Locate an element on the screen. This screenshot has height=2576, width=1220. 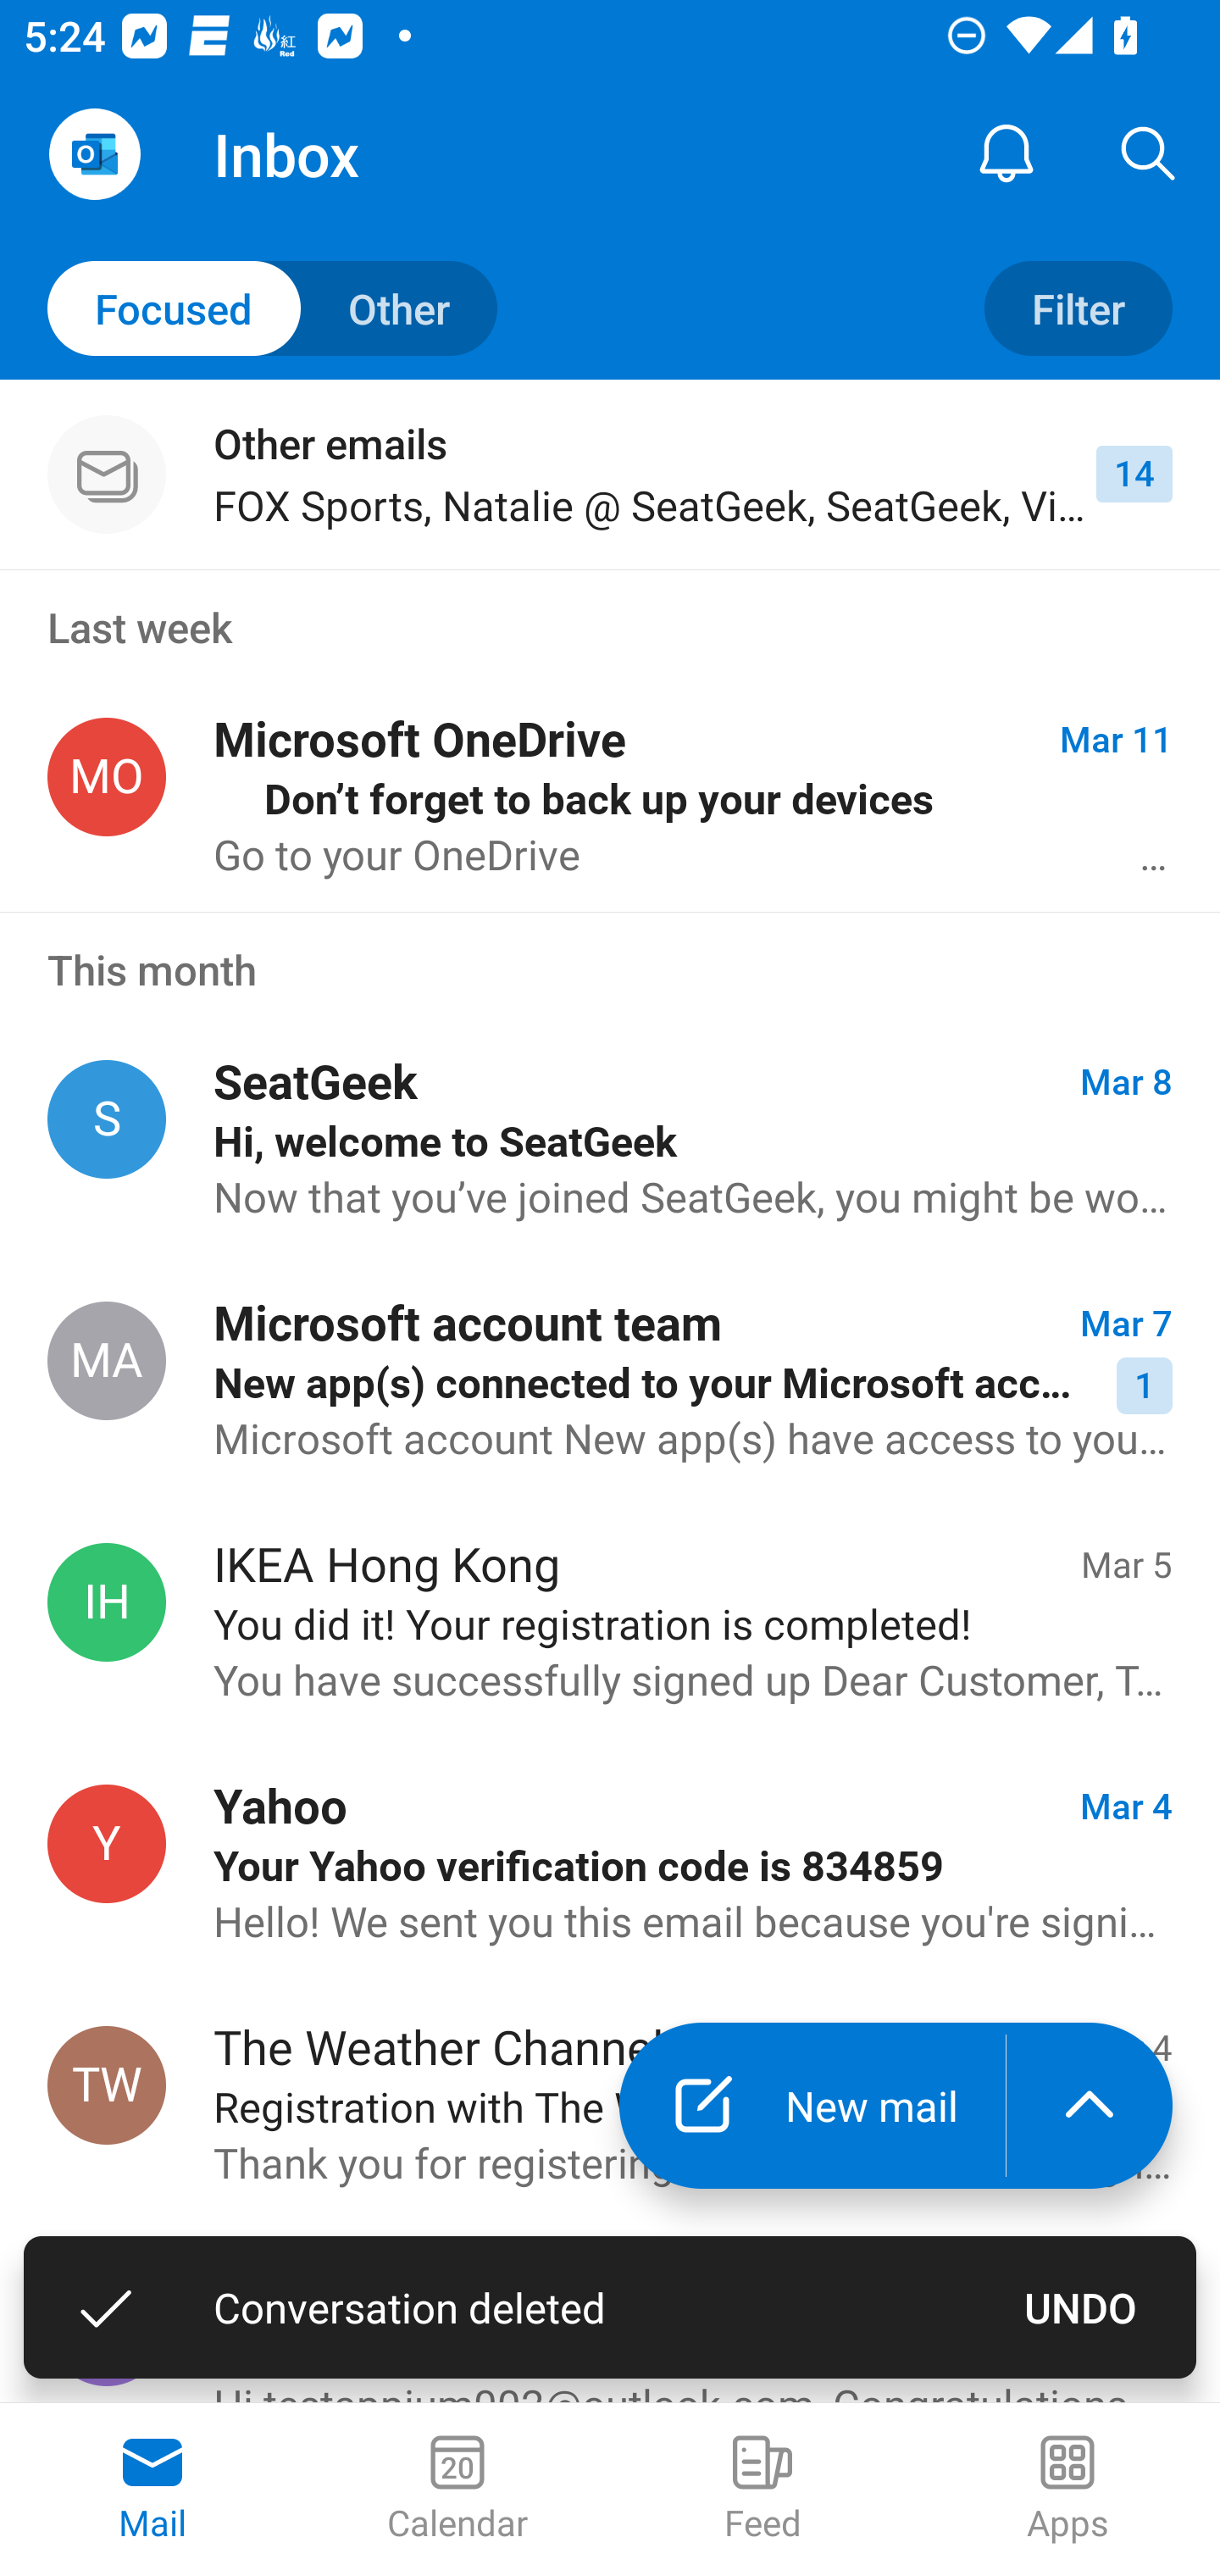
launch the extended action menu is located at coordinates (1090, 2106).